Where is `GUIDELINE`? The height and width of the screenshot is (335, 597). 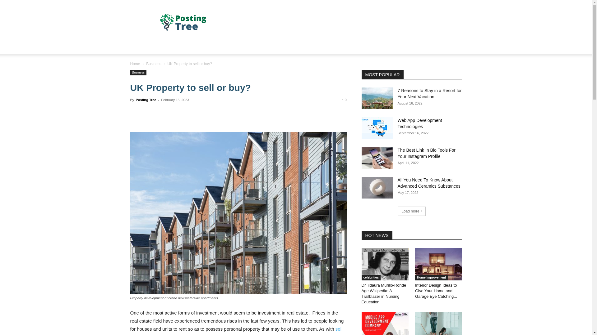 GUIDELINE is located at coordinates (328, 47).